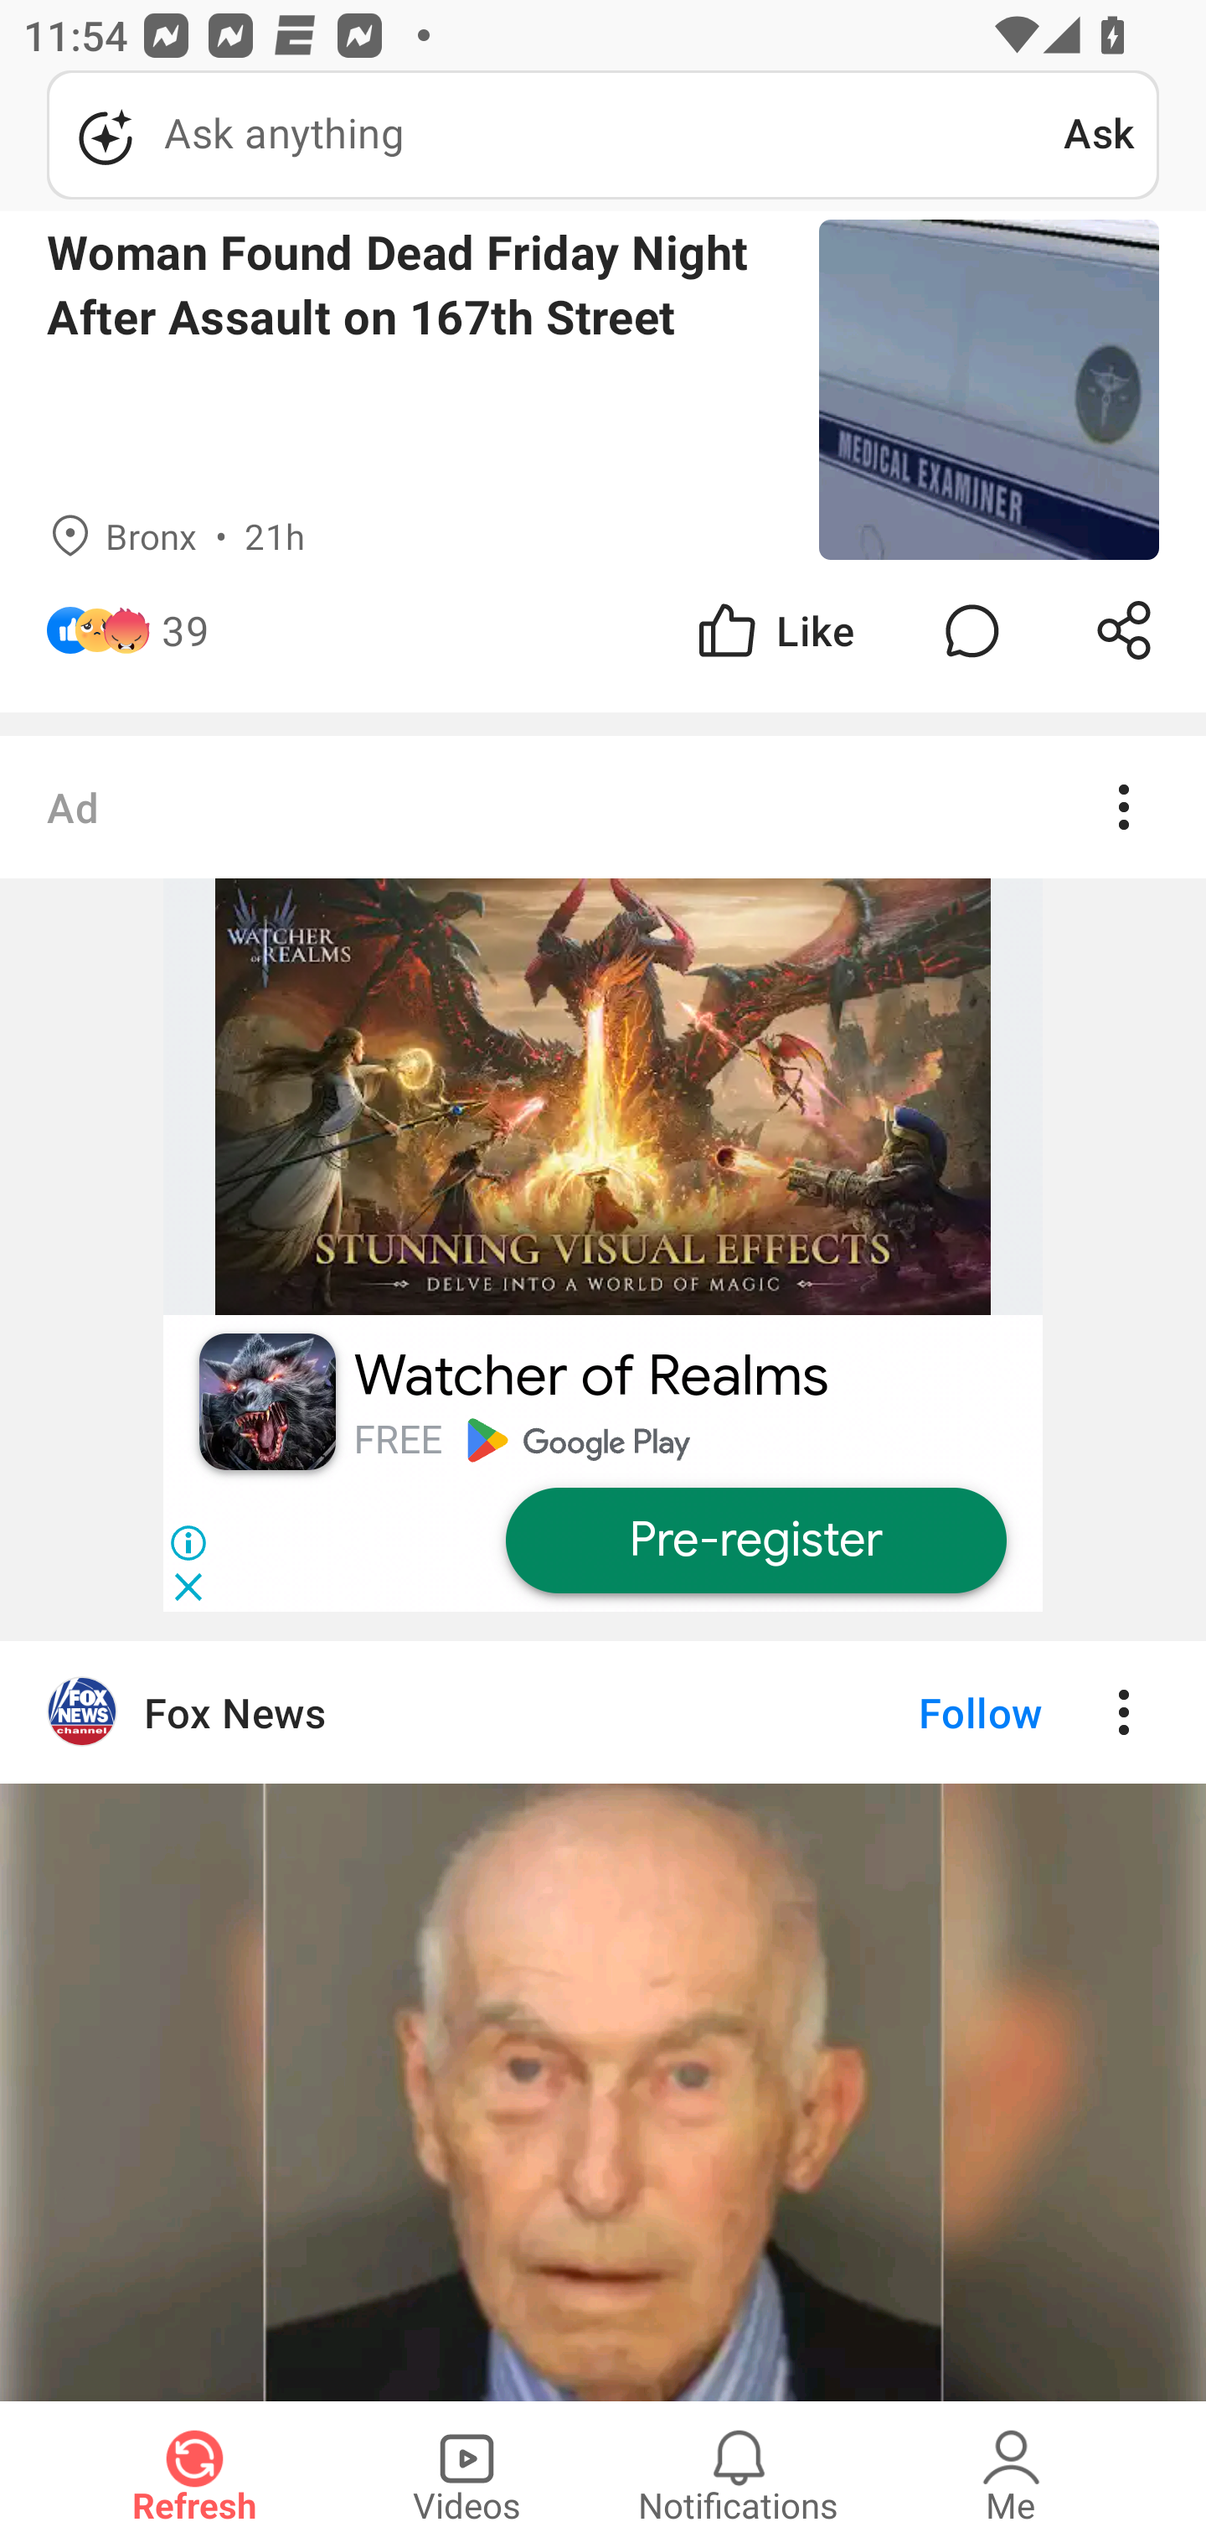  Describe the element at coordinates (774, 630) in the screenshot. I see `Like` at that location.